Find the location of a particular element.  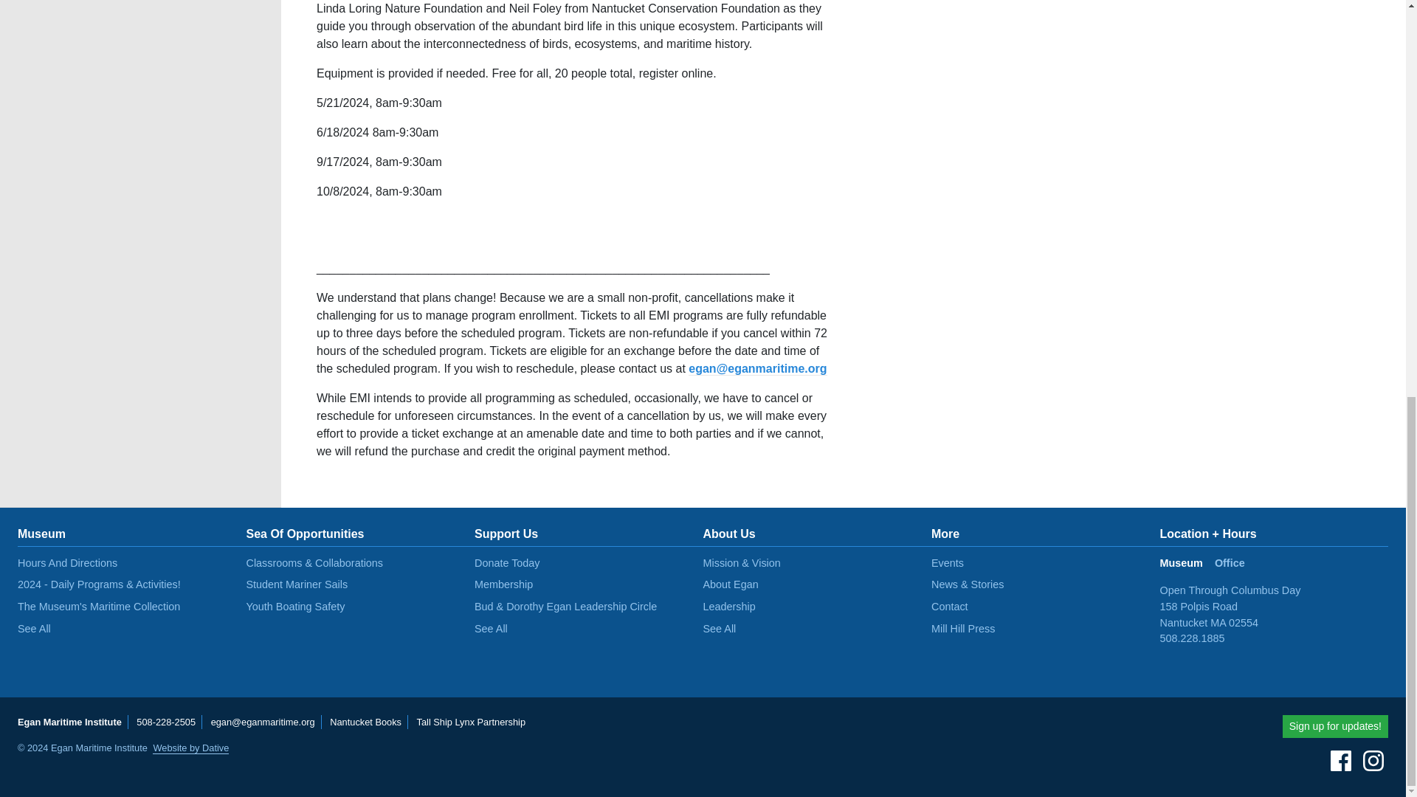

Sea Of Opportunities is located at coordinates (306, 534).